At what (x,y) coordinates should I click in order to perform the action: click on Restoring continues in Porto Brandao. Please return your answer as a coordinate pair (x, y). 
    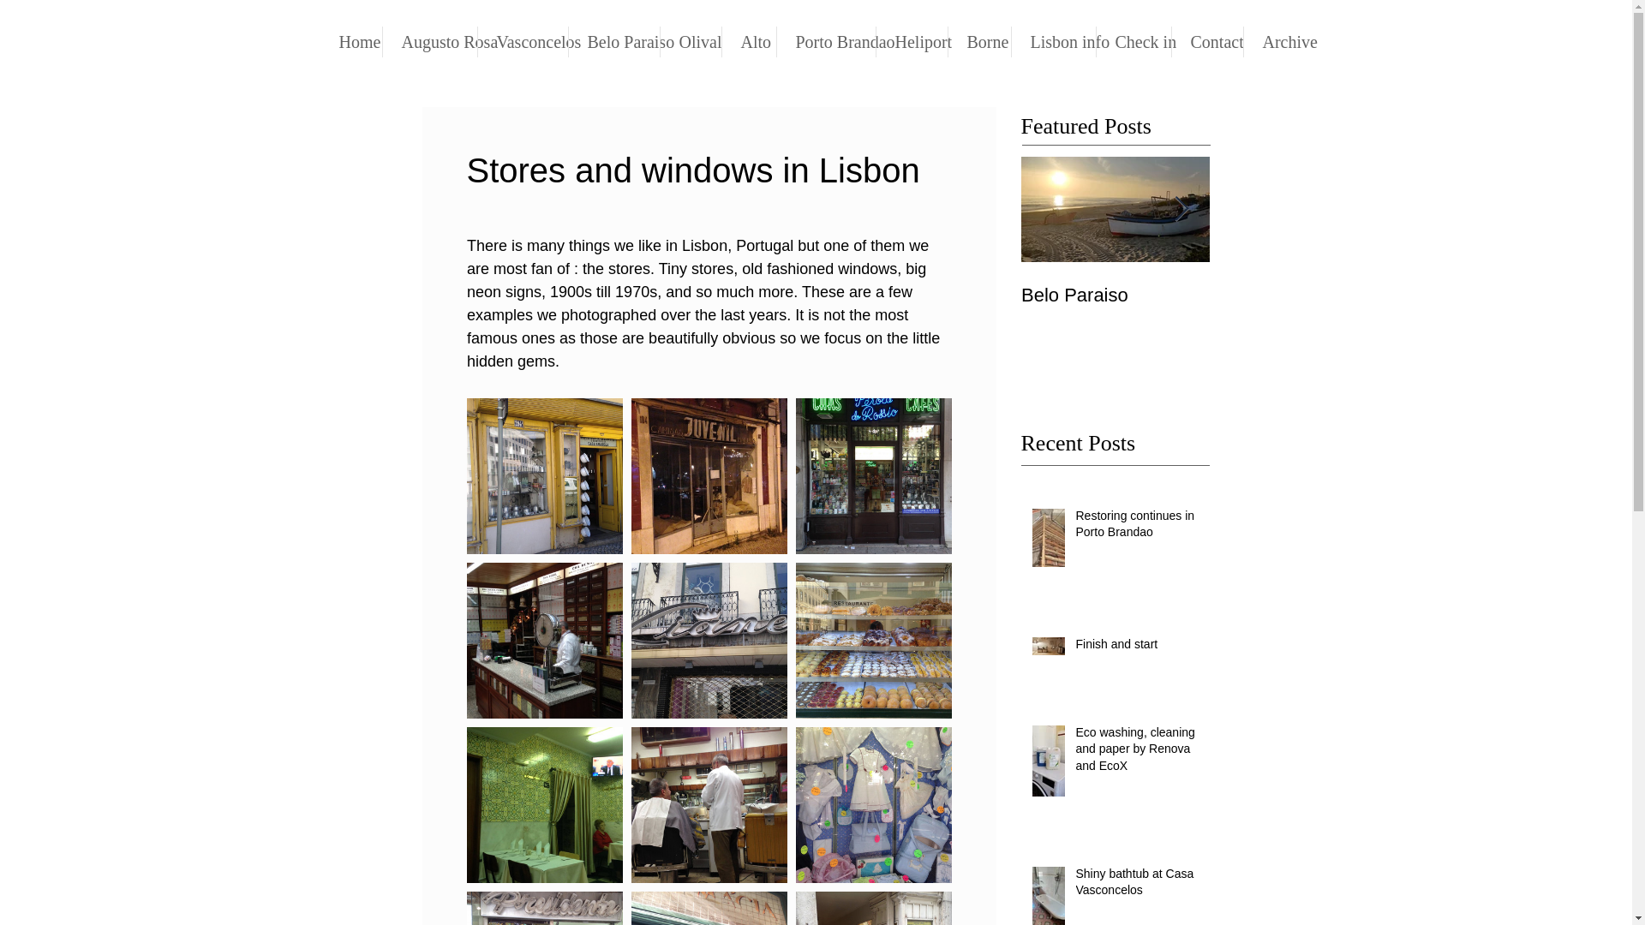
    Looking at the image, I should click on (351, 41).